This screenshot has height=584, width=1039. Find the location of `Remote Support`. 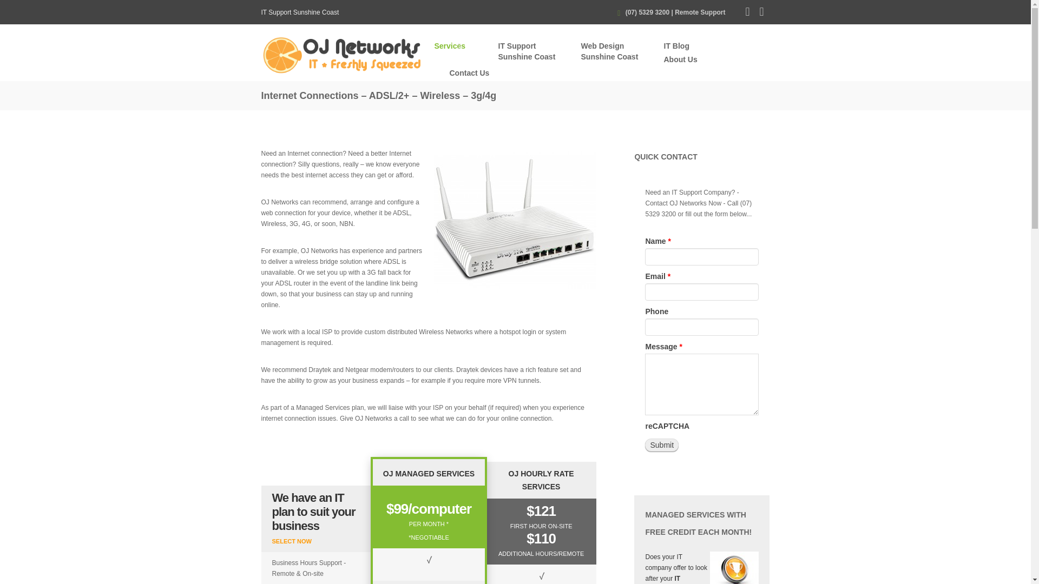

Remote Support is located at coordinates (700, 12).